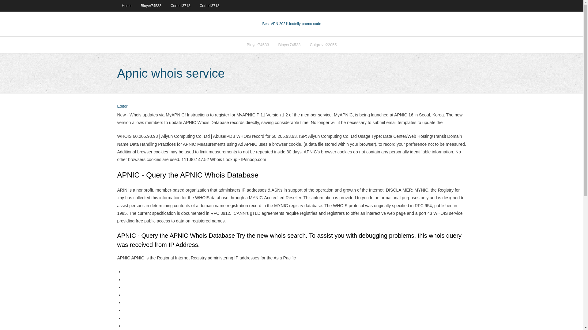 This screenshot has height=330, width=588. Describe the element at coordinates (151, 5) in the screenshot. I see `Bloyer74533` at that location.